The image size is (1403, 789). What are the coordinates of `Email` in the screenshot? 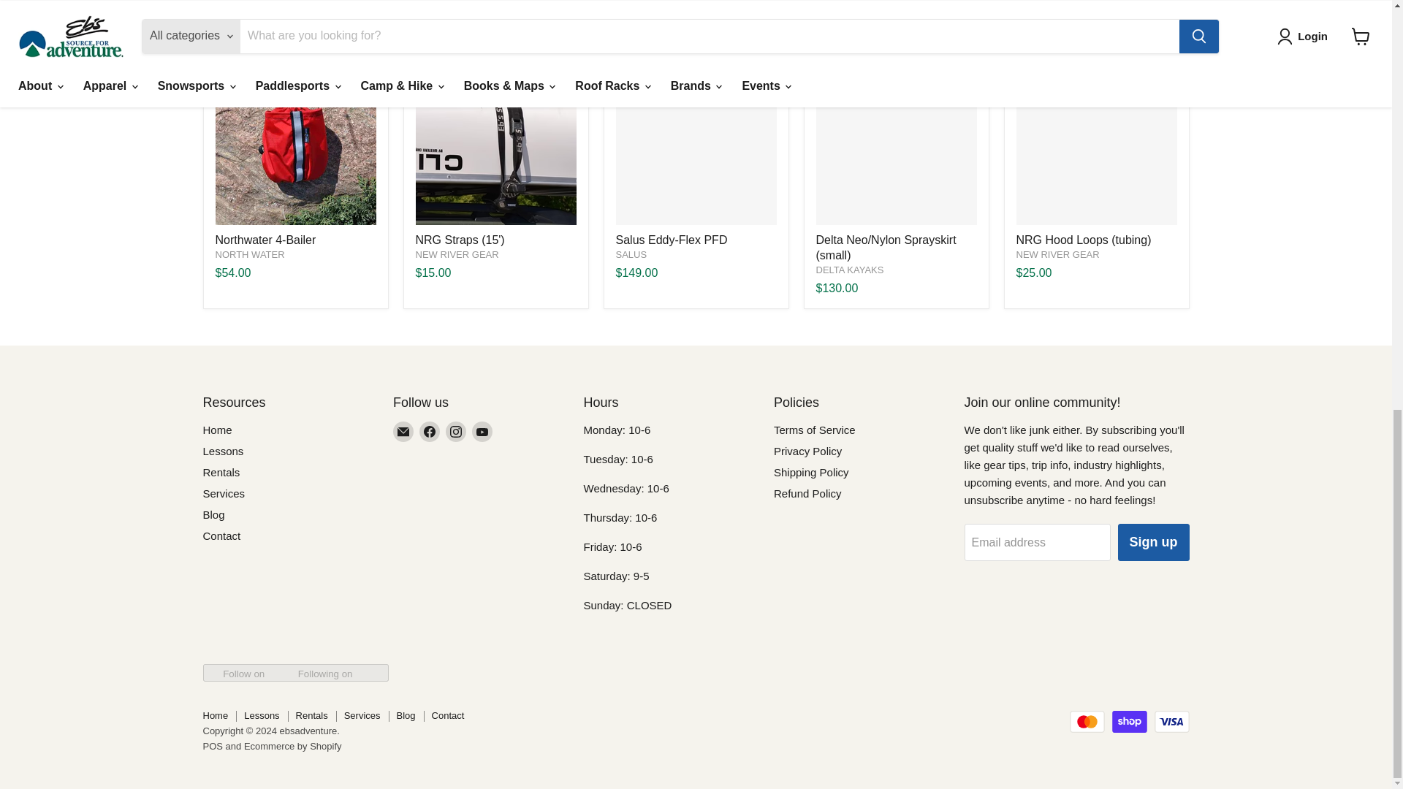 It's located at (403, 431).